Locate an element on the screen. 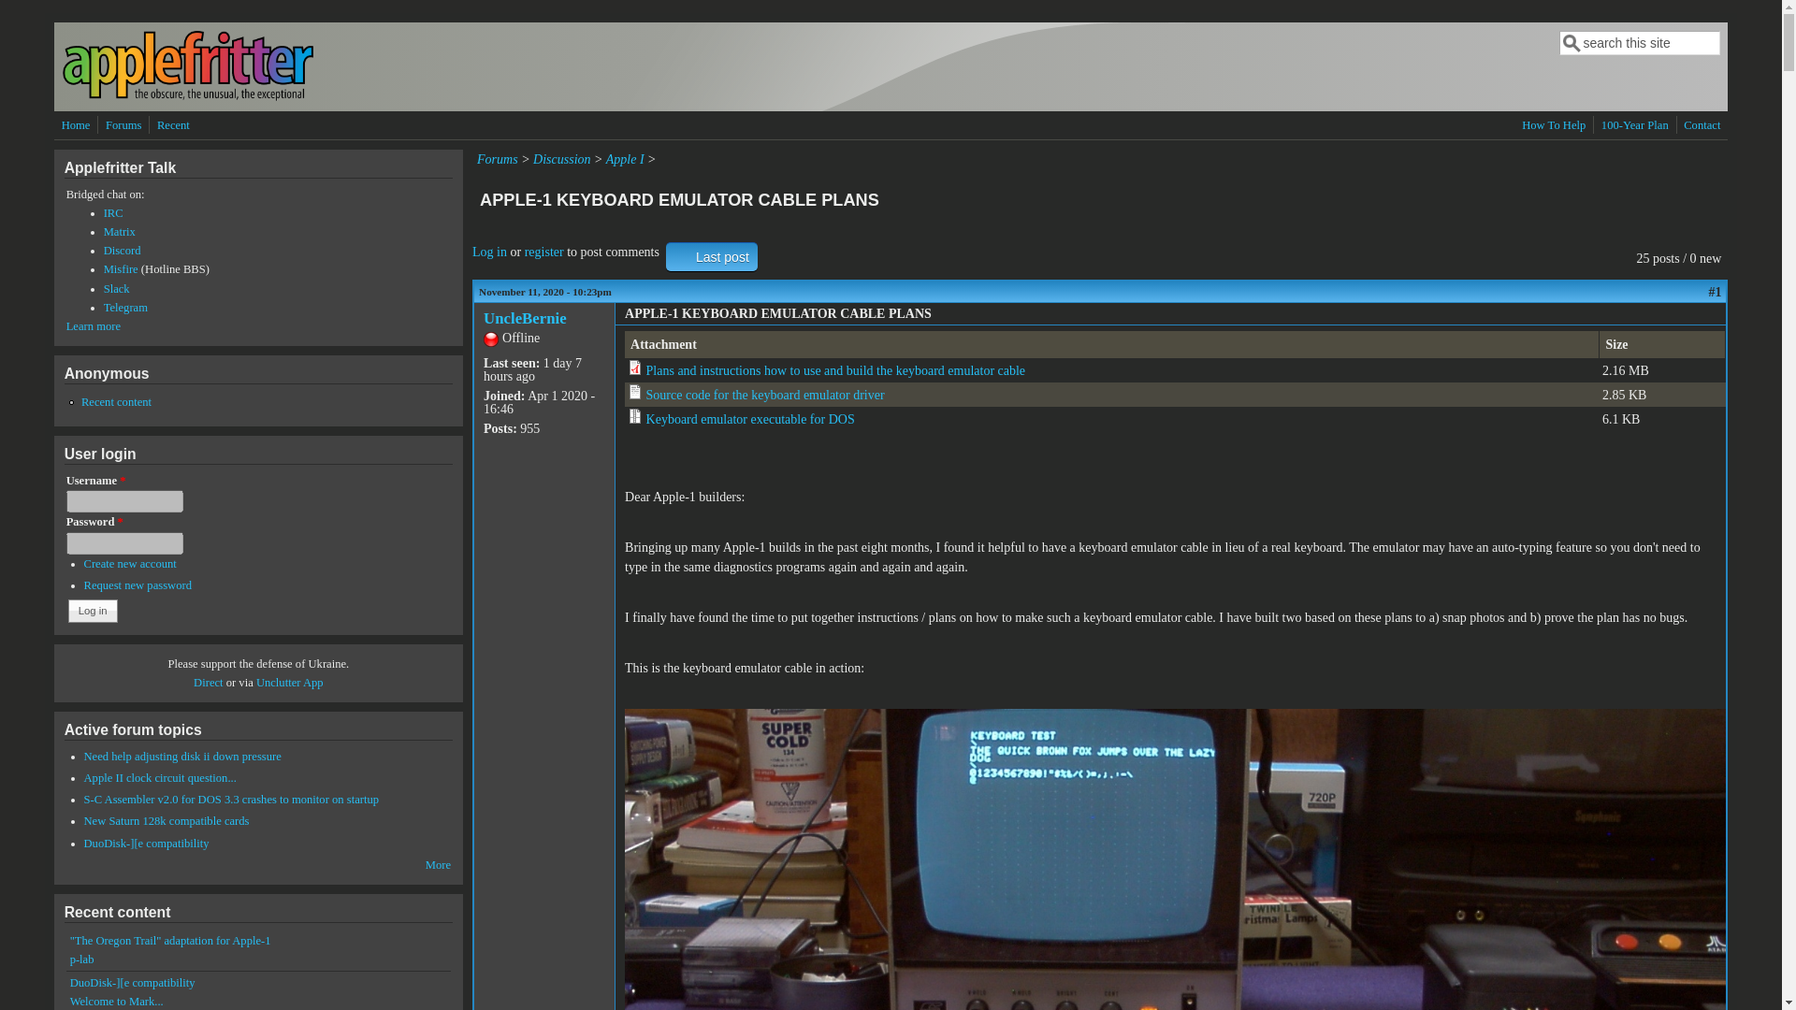 The width and height of the screenshot is (1796, 1010). How To Help is located at coordinates (1553, 125).